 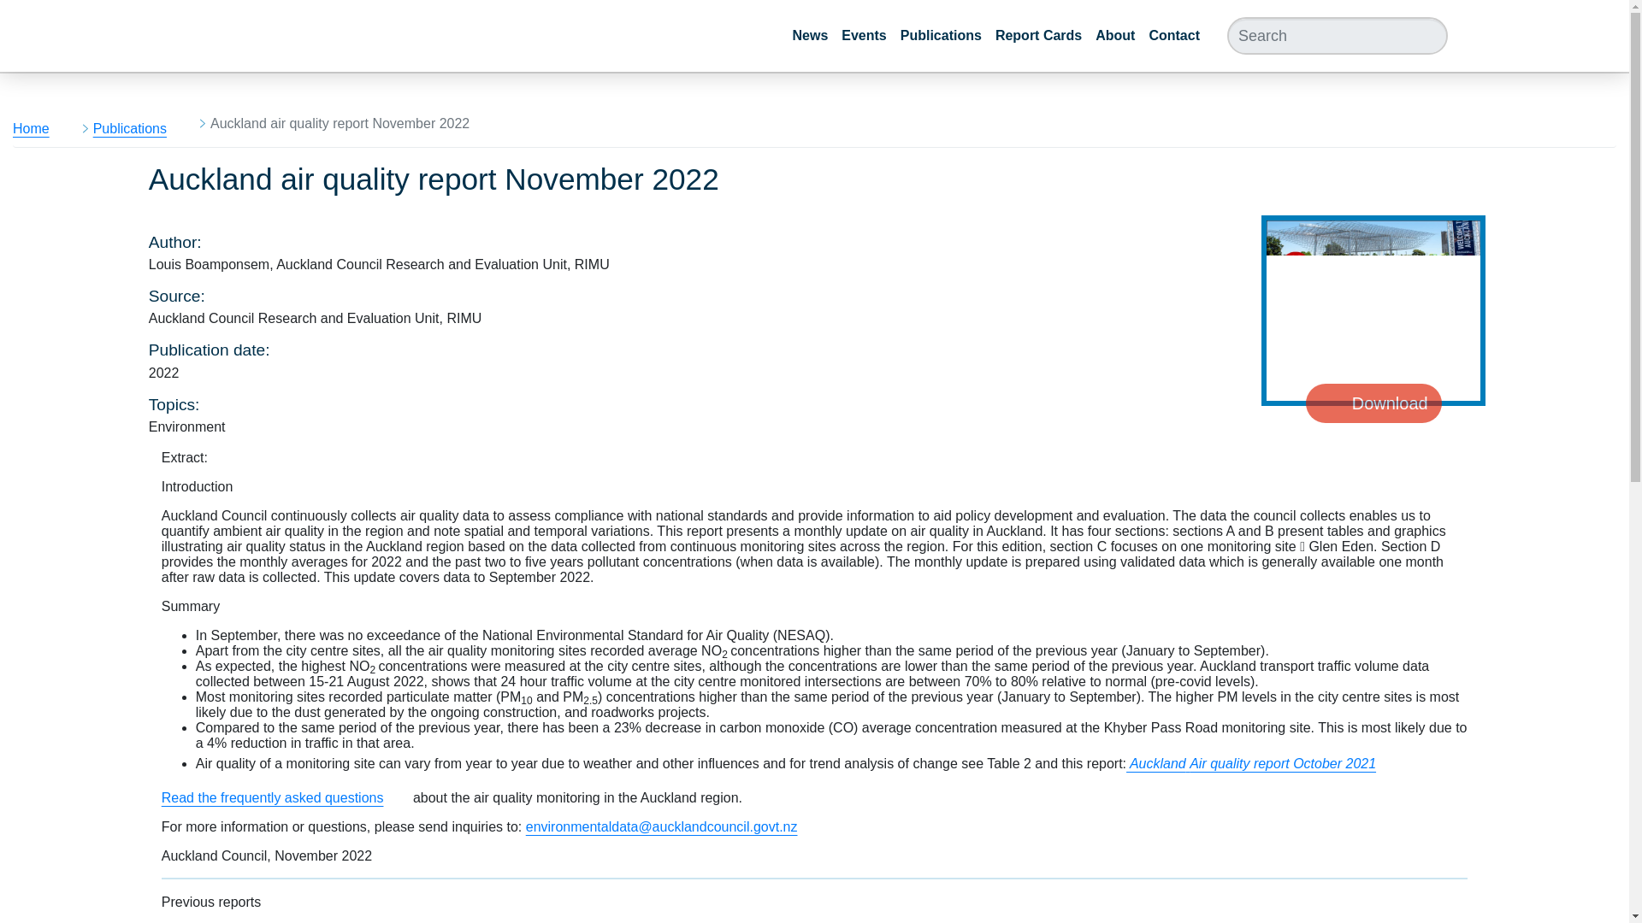 What do you see at coordinates (1373, 346) in the screenshot?
I see `Download` at bounding box center [1373, 346].